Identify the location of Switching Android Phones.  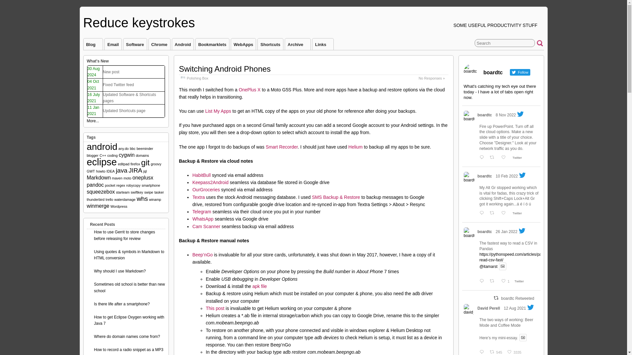
(225, 68).